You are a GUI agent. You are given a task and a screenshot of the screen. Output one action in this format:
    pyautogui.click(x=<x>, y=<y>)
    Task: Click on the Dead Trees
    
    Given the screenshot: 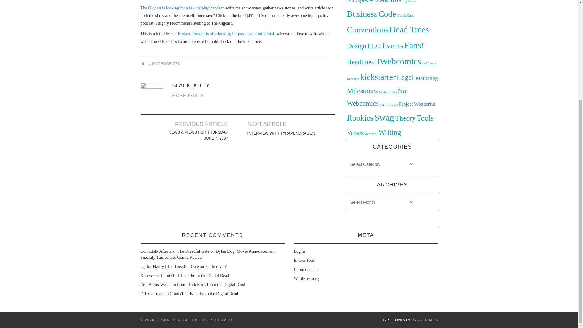 What is the action you would take?
    pyautogui.click(x=409, y=29)
    